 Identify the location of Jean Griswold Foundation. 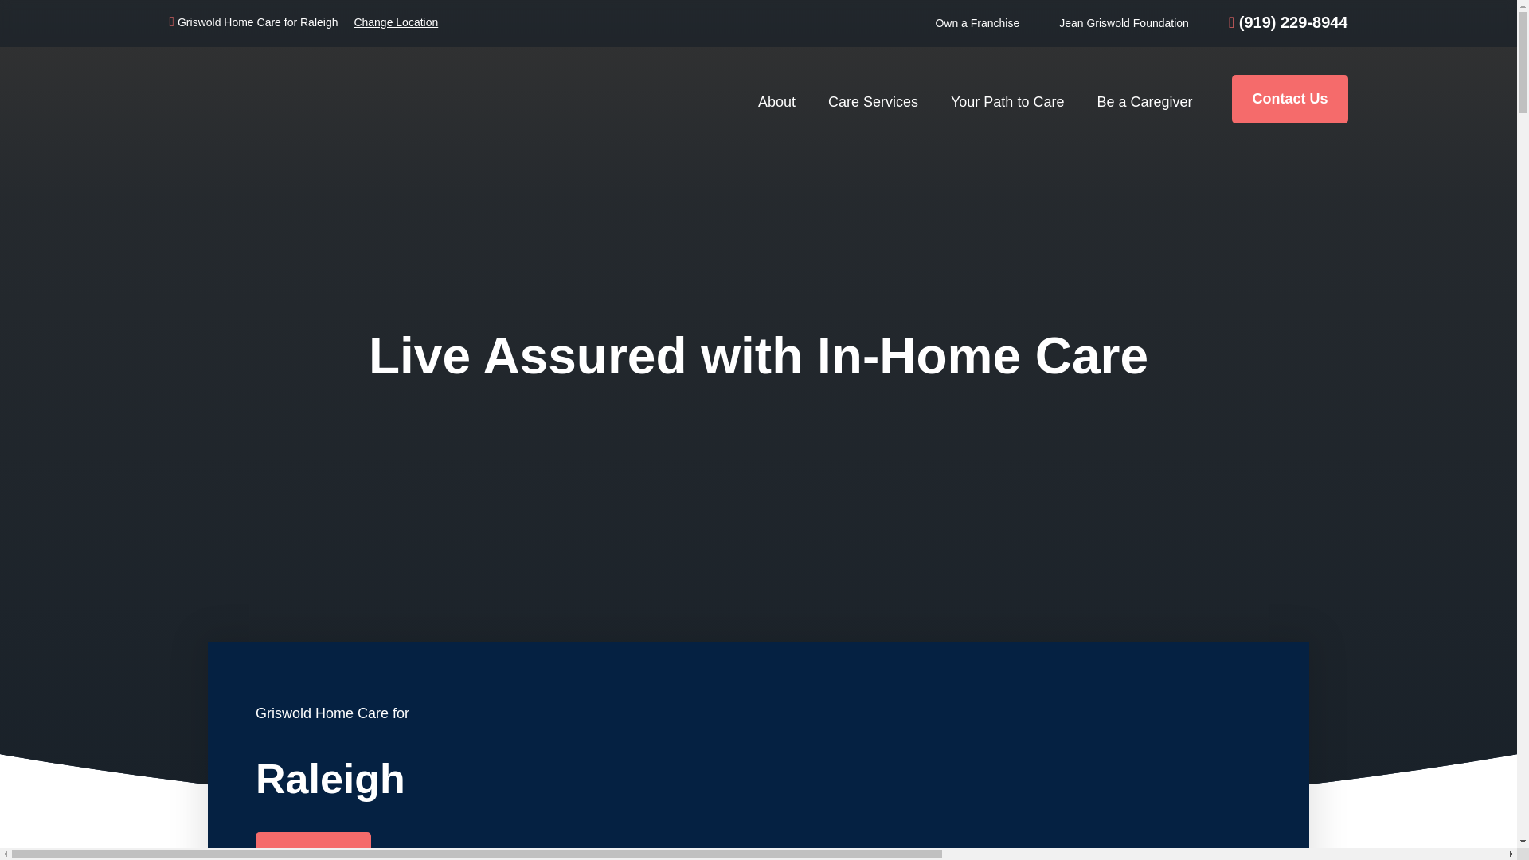
(1124, 22).